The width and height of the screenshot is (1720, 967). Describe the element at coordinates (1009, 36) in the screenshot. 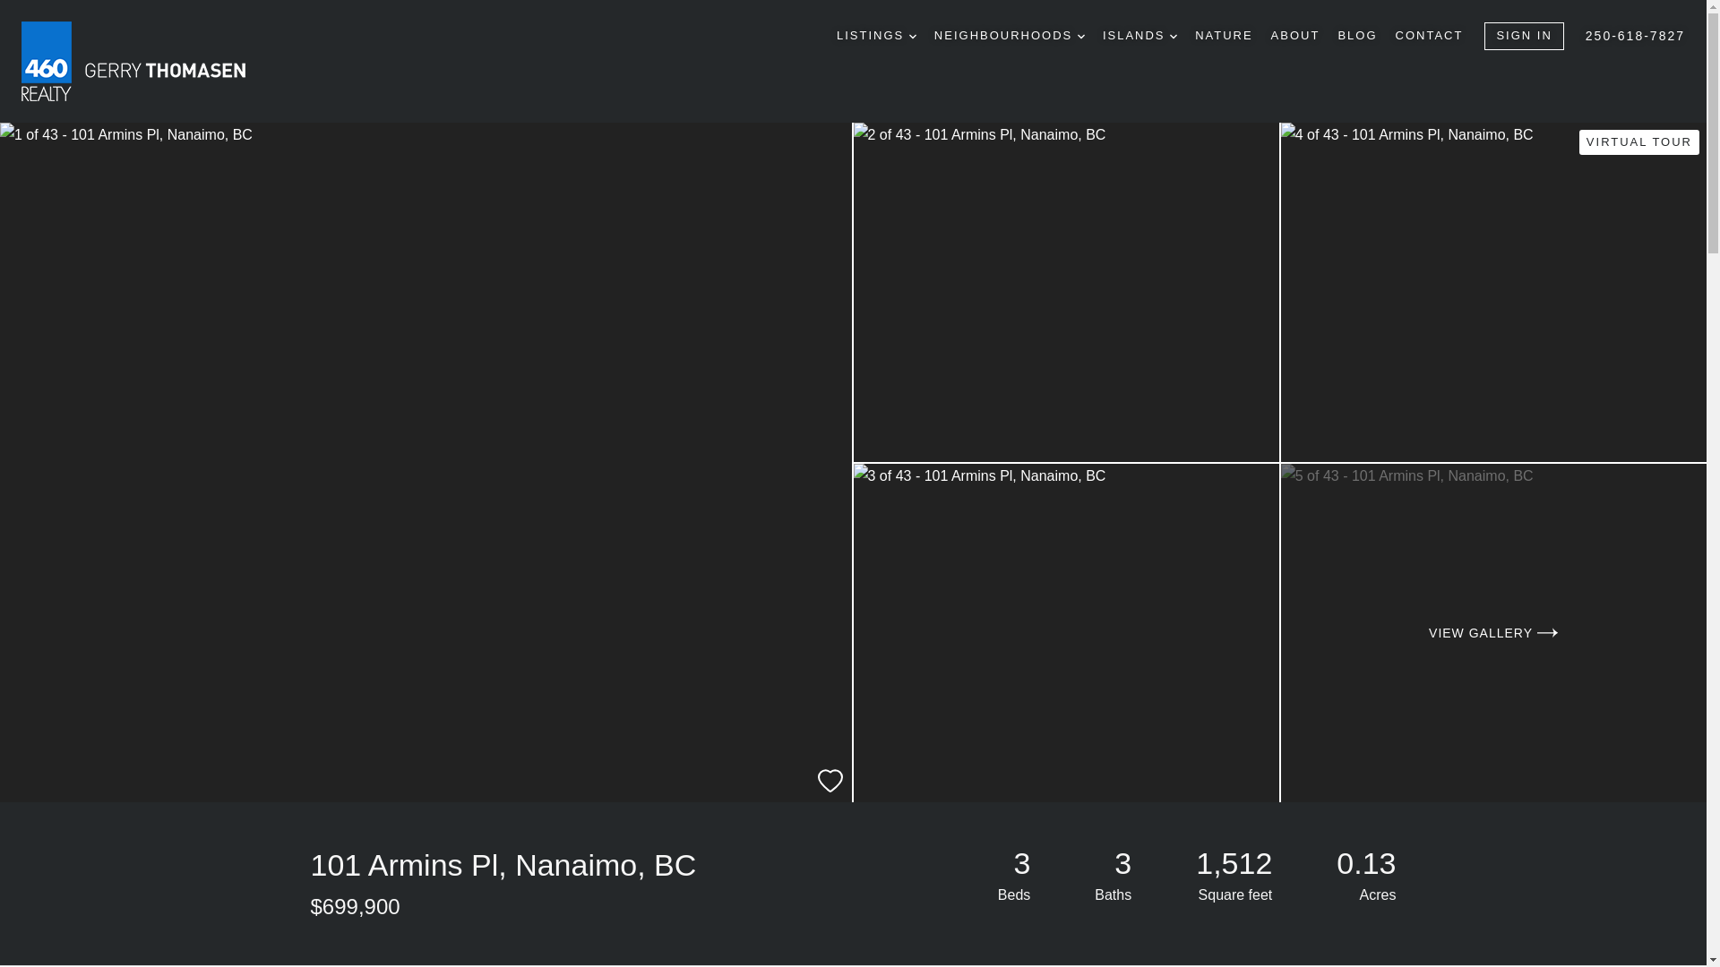

I see `NEIGHBOURHOODS LIST OF NANAIMO NEIGHBOURHOODS` at that location.